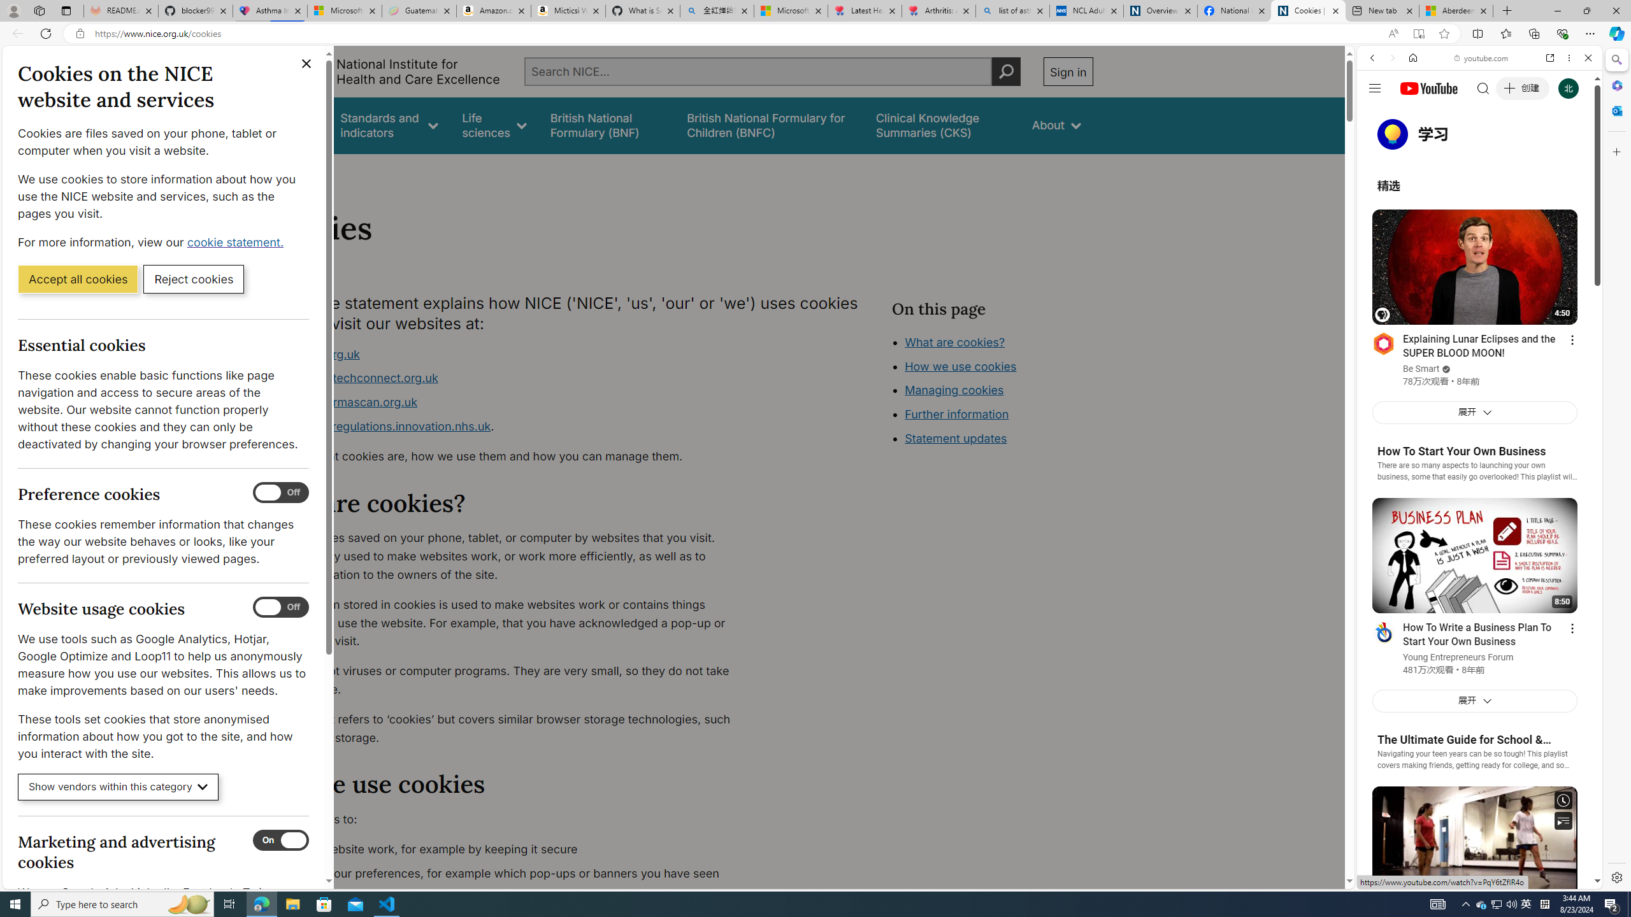  I want to click on Search videos from youtube.com, so click(1456, 419).